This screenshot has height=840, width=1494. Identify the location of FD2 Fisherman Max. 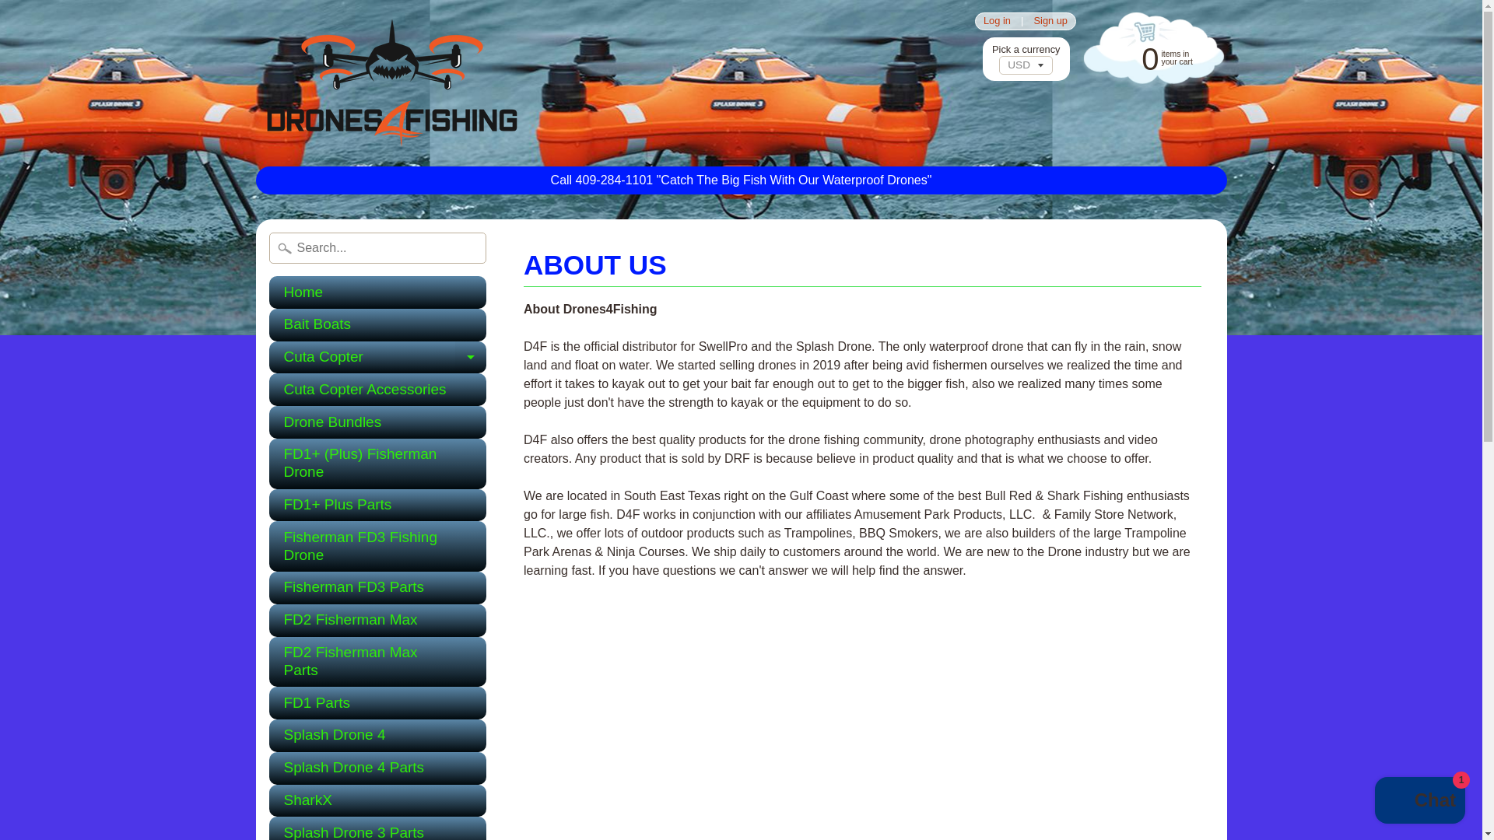
(996, 20).